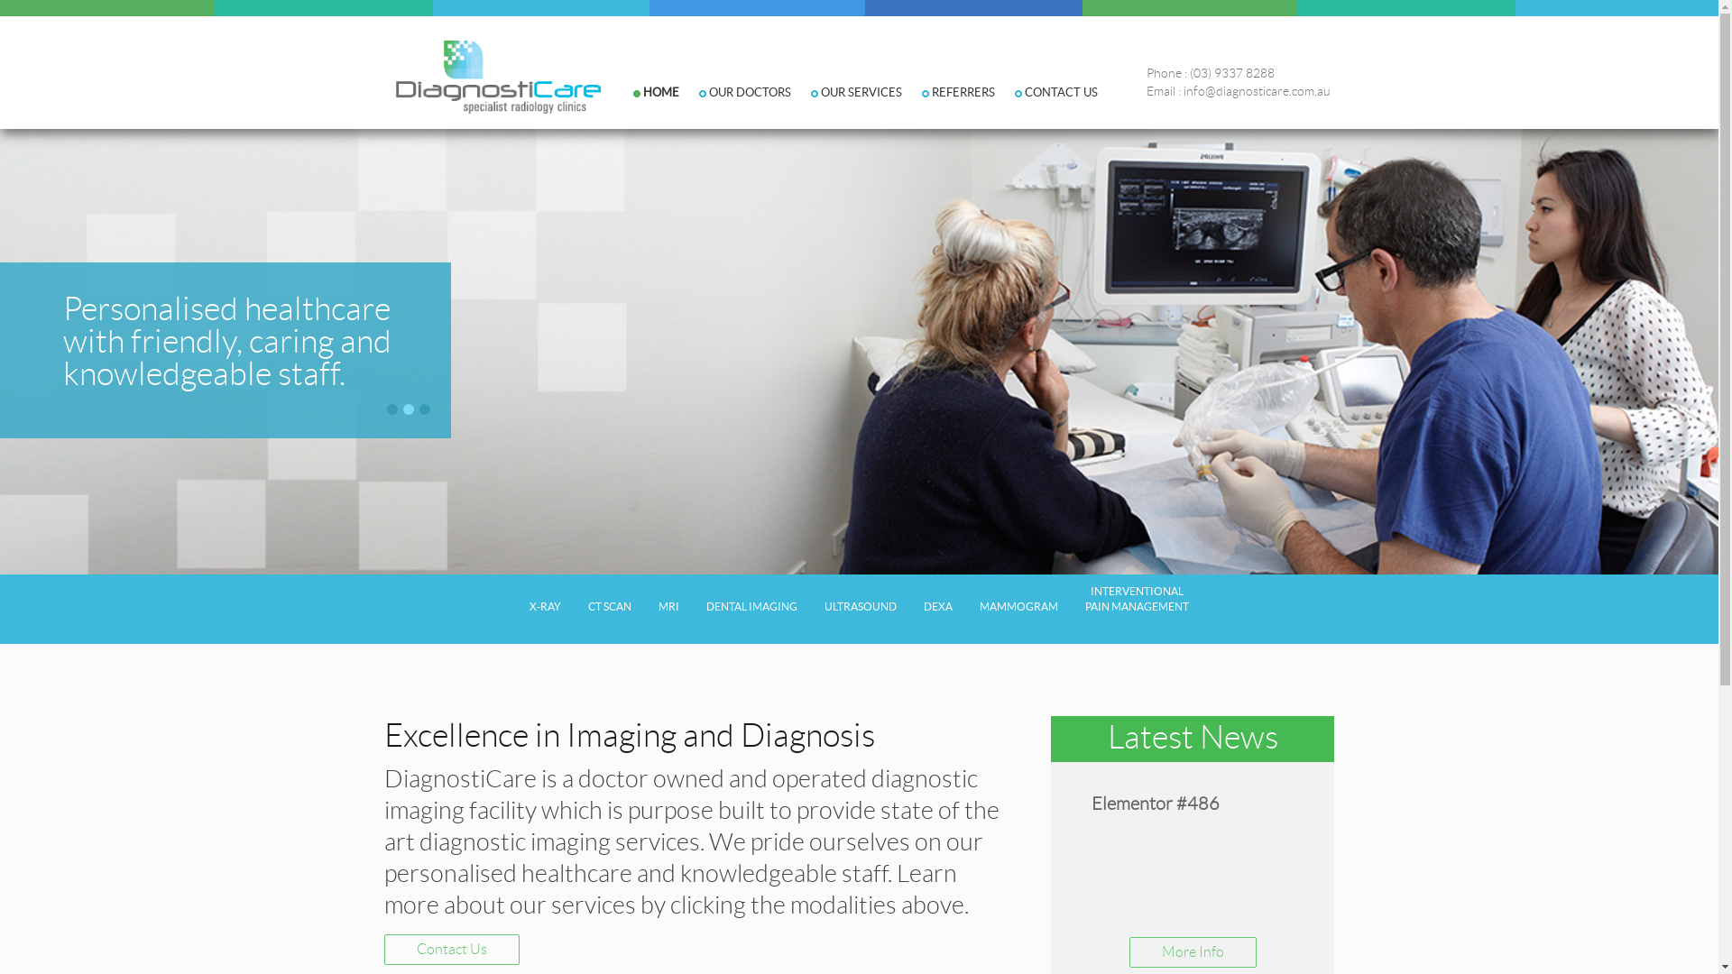  What do you see at coordinates (452, 950) in the screenshot?
I see `Contact Us` at bounding box center [452, 950].